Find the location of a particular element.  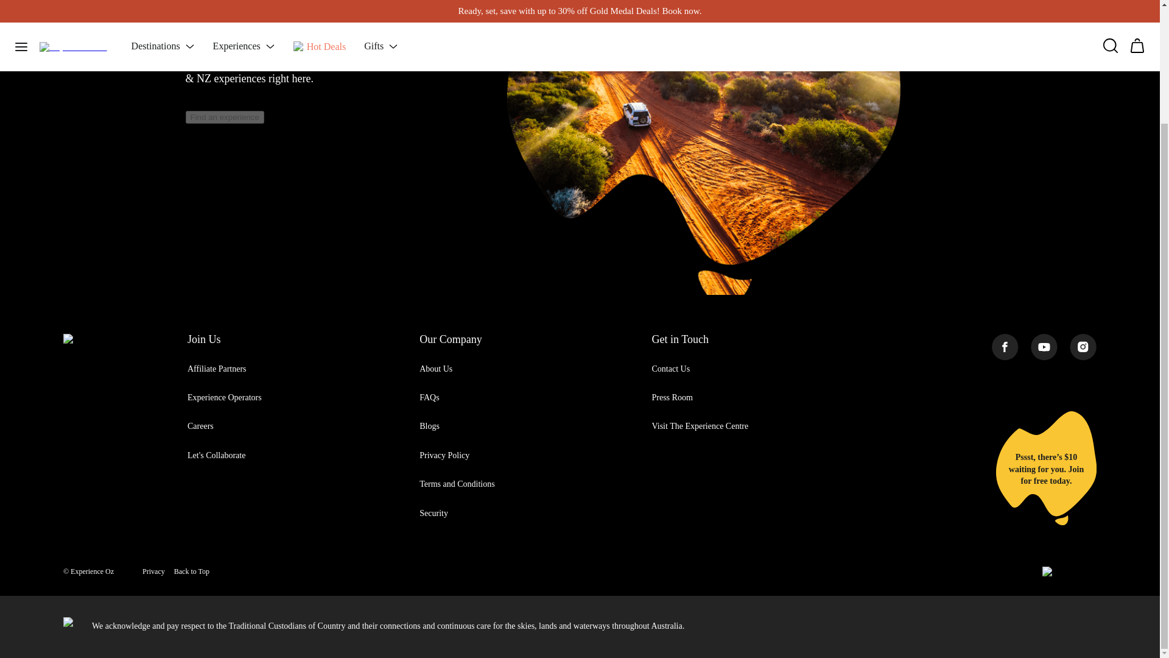

Experience Operators is located at coordinates (224, 397).